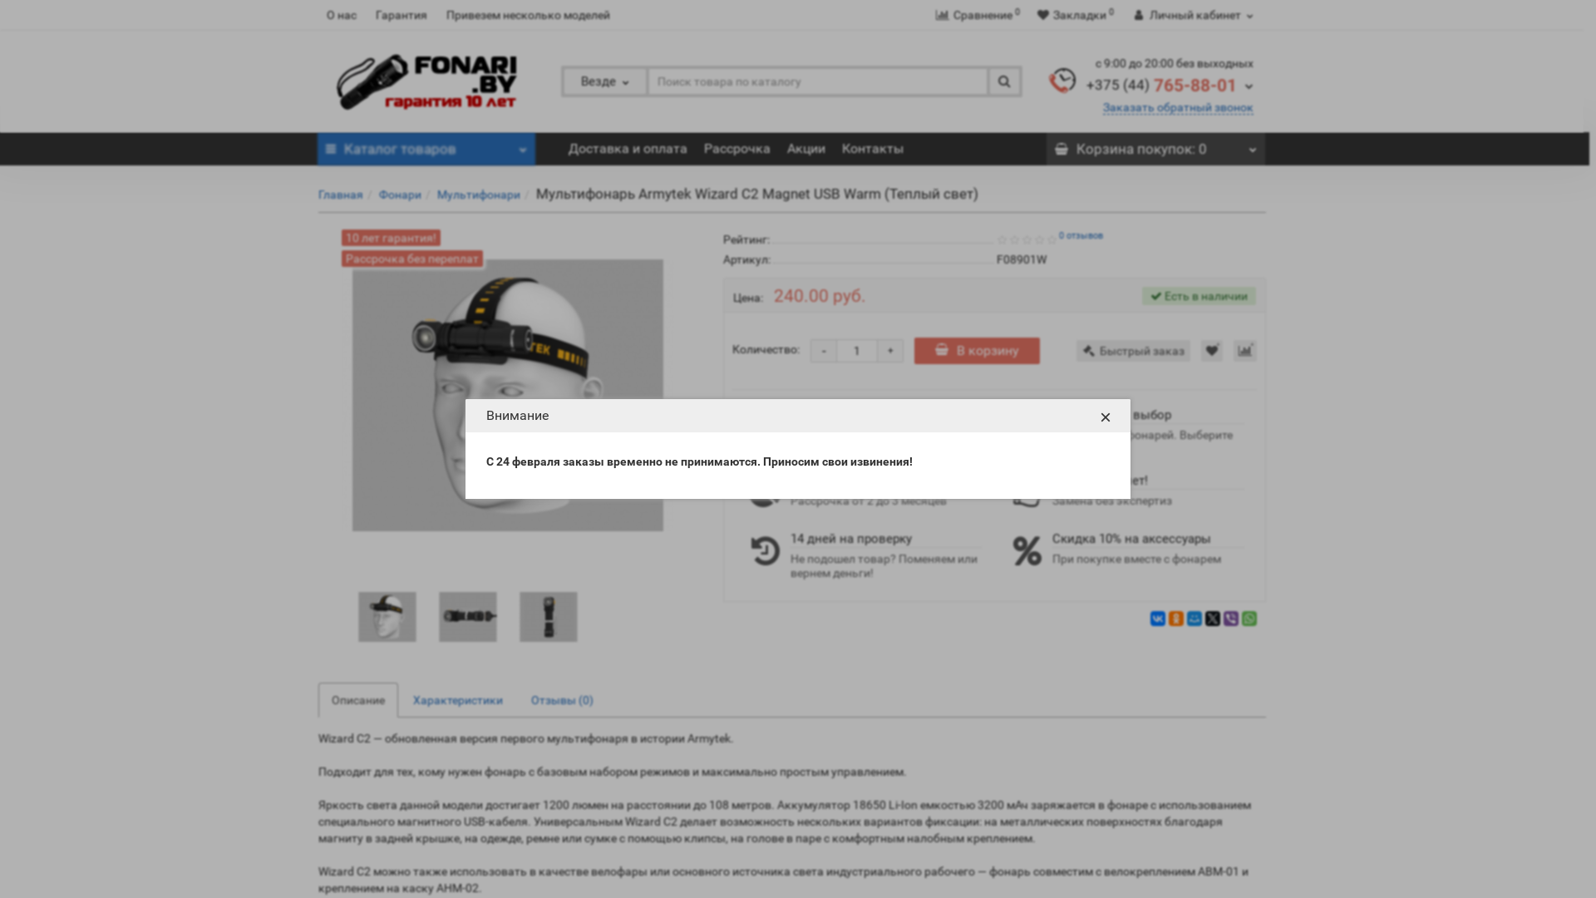  What do you see at coordinates (1231, 619) in the screenshot?
I see `Viber` at bounding box center [1231, 619].